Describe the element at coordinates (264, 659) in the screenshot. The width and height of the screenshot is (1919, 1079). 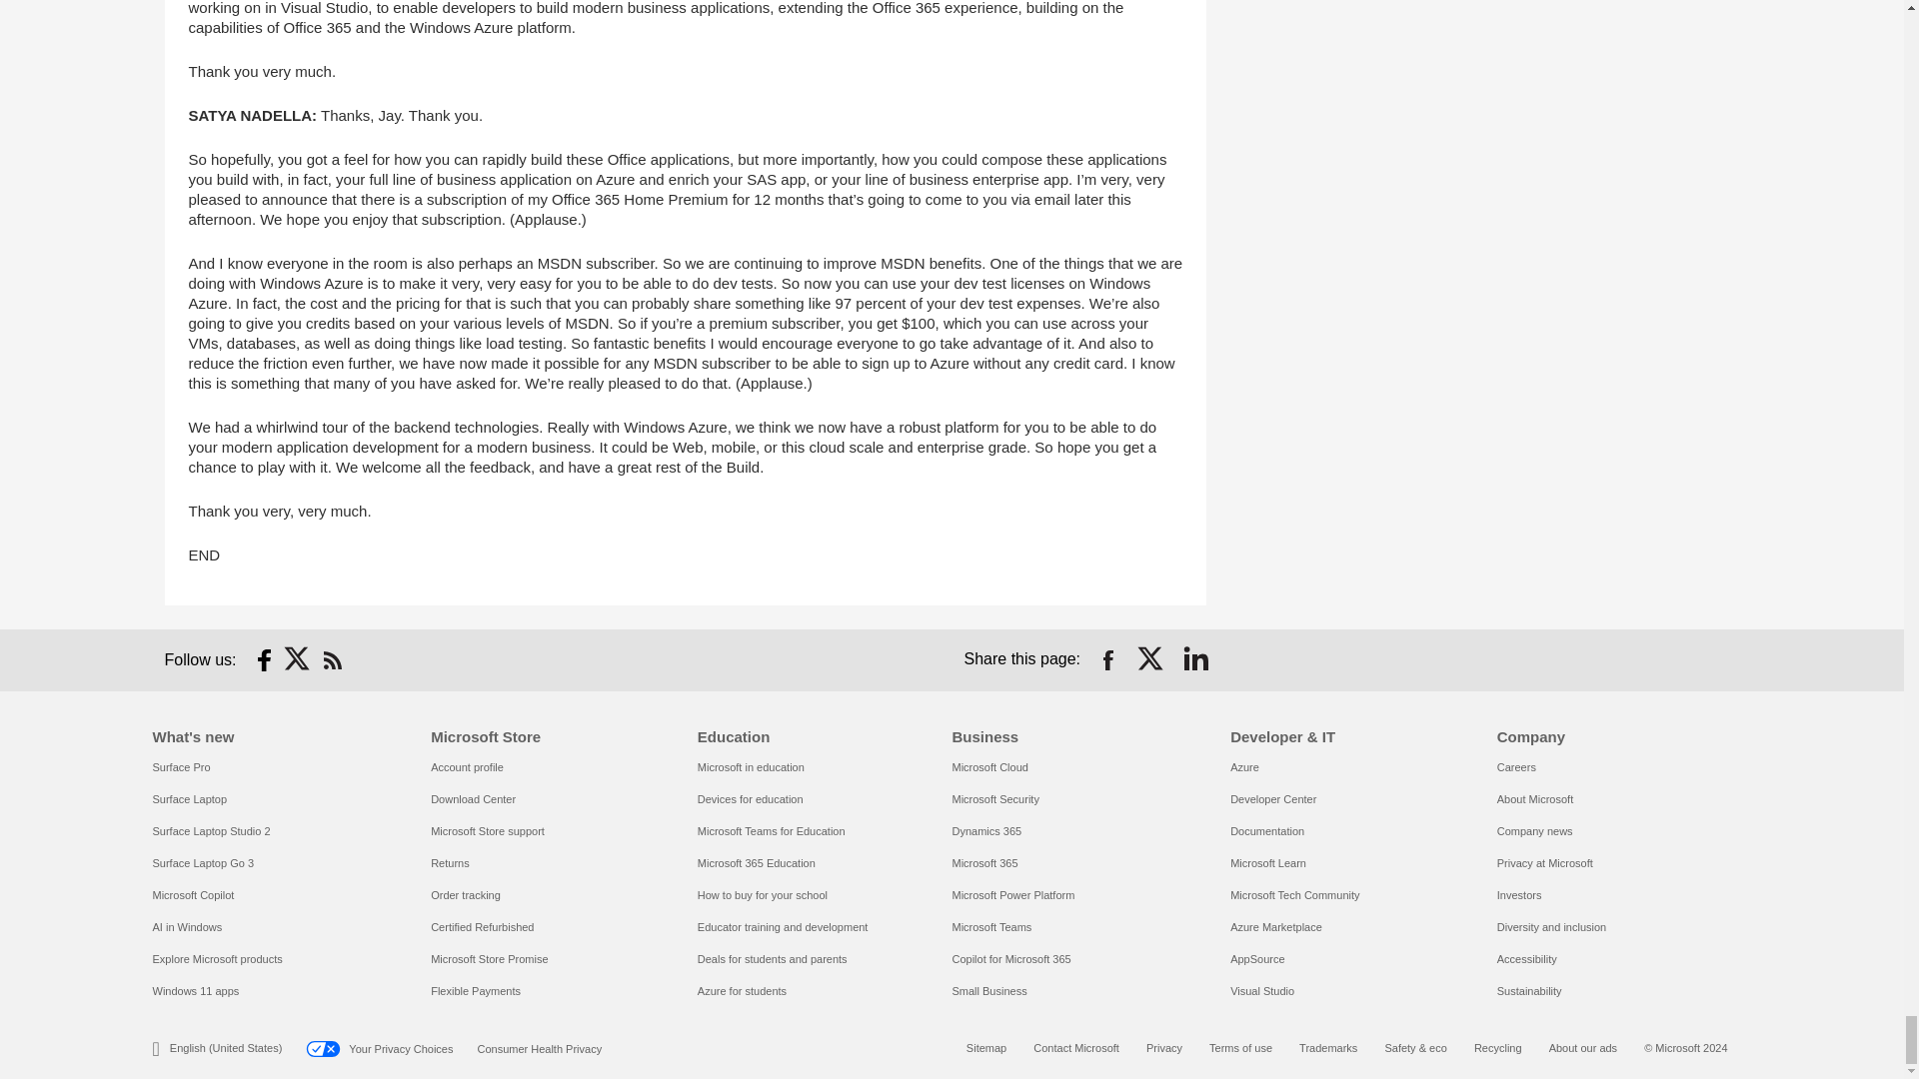
I see `Follow on Facebook` at that location.